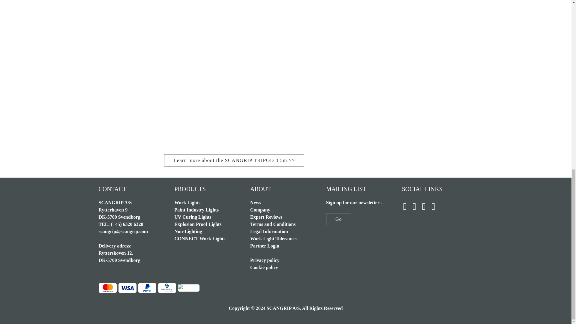  I want to click on Go to work lights, so click(187, 202).